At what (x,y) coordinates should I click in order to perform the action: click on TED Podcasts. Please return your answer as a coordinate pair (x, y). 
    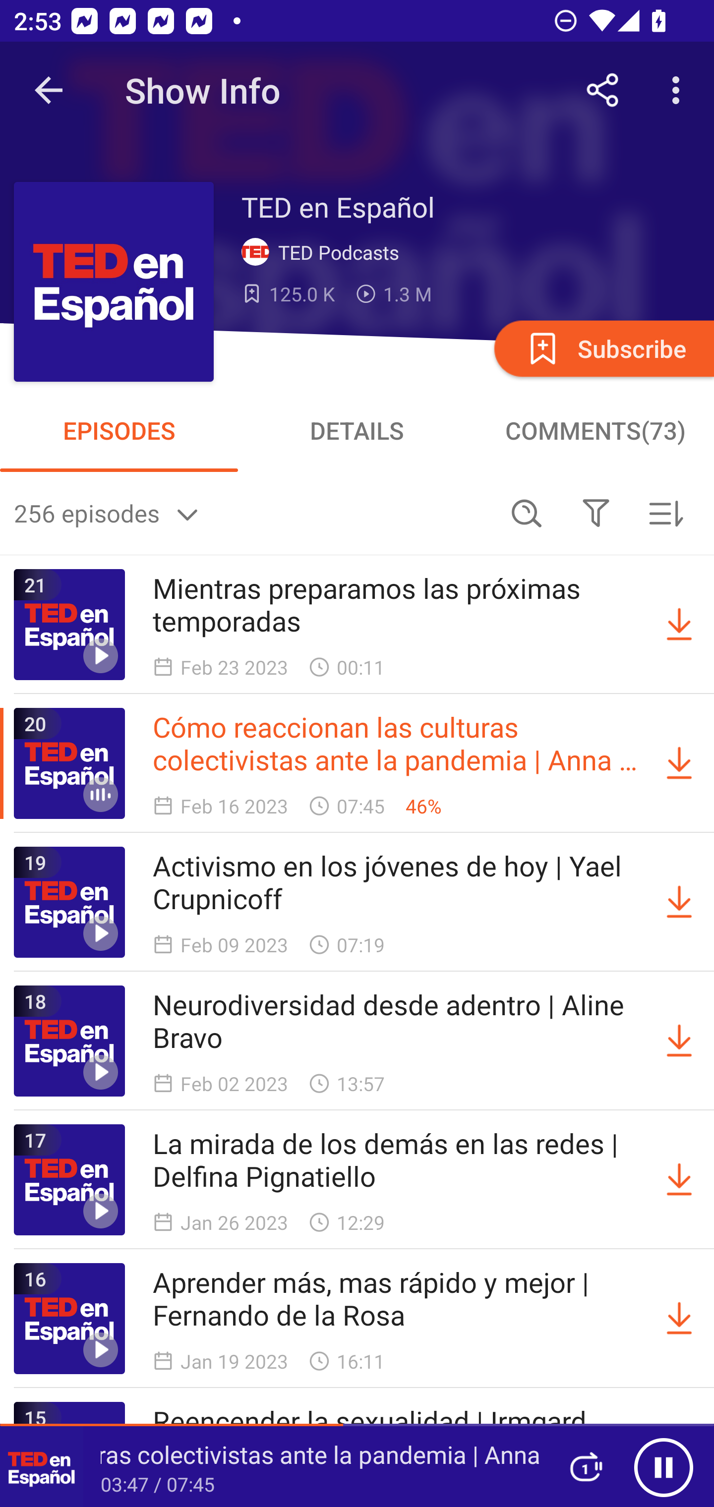
    Looking at the image, I should click on (324, 252).